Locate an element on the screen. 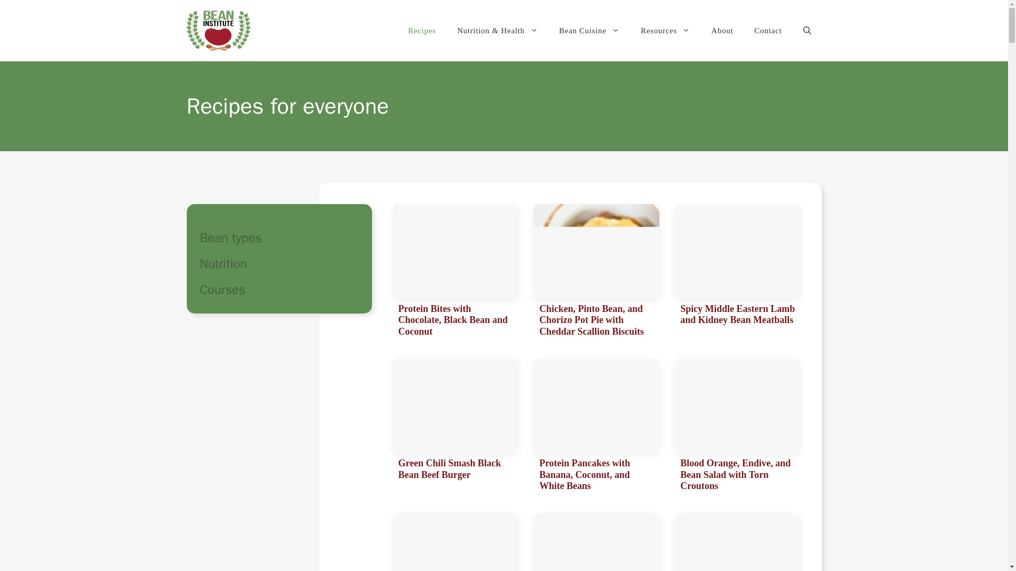 The image size is (1016, 571). Recipes is located at coordinates (422, 31).